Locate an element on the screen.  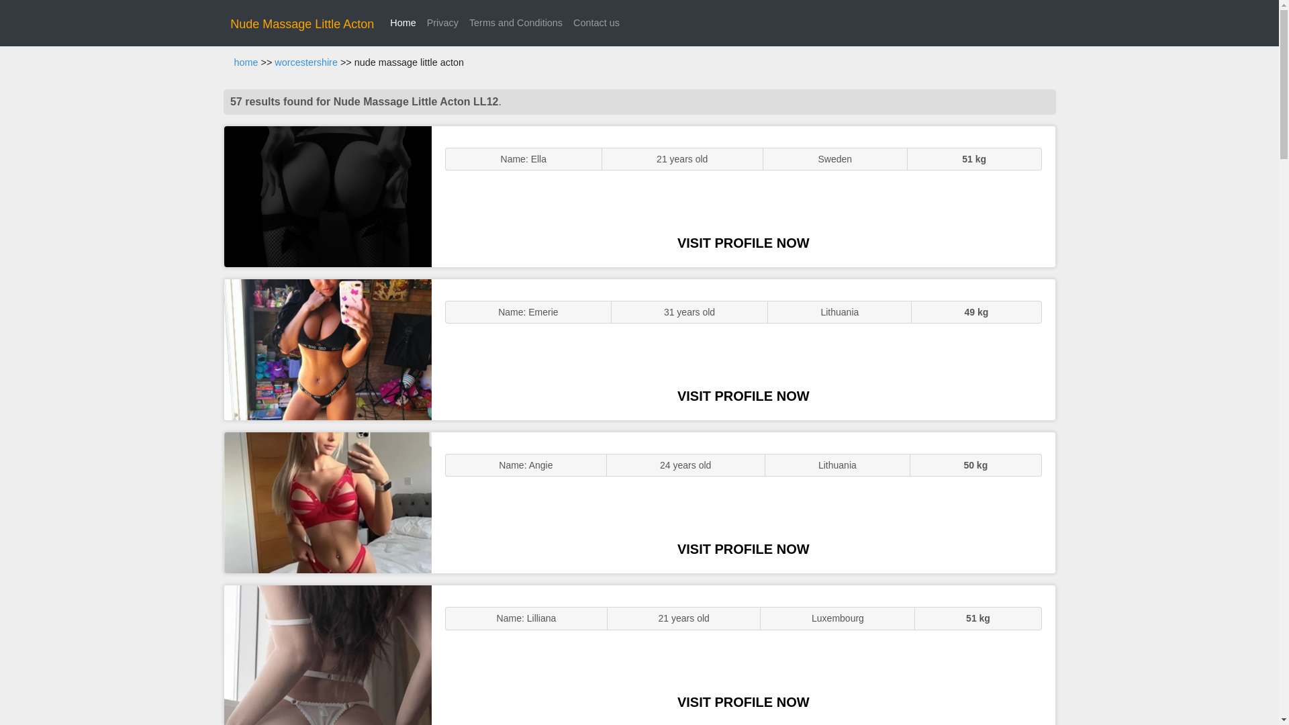
GFE is located at coordinates (328, 349).